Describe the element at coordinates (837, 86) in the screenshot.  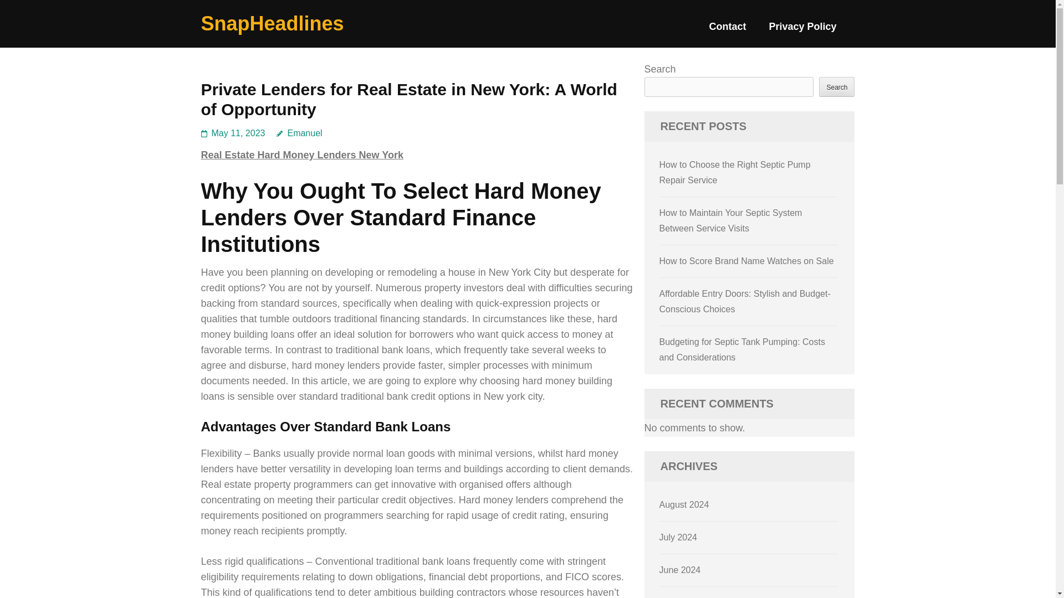
I see `Search` at that location.